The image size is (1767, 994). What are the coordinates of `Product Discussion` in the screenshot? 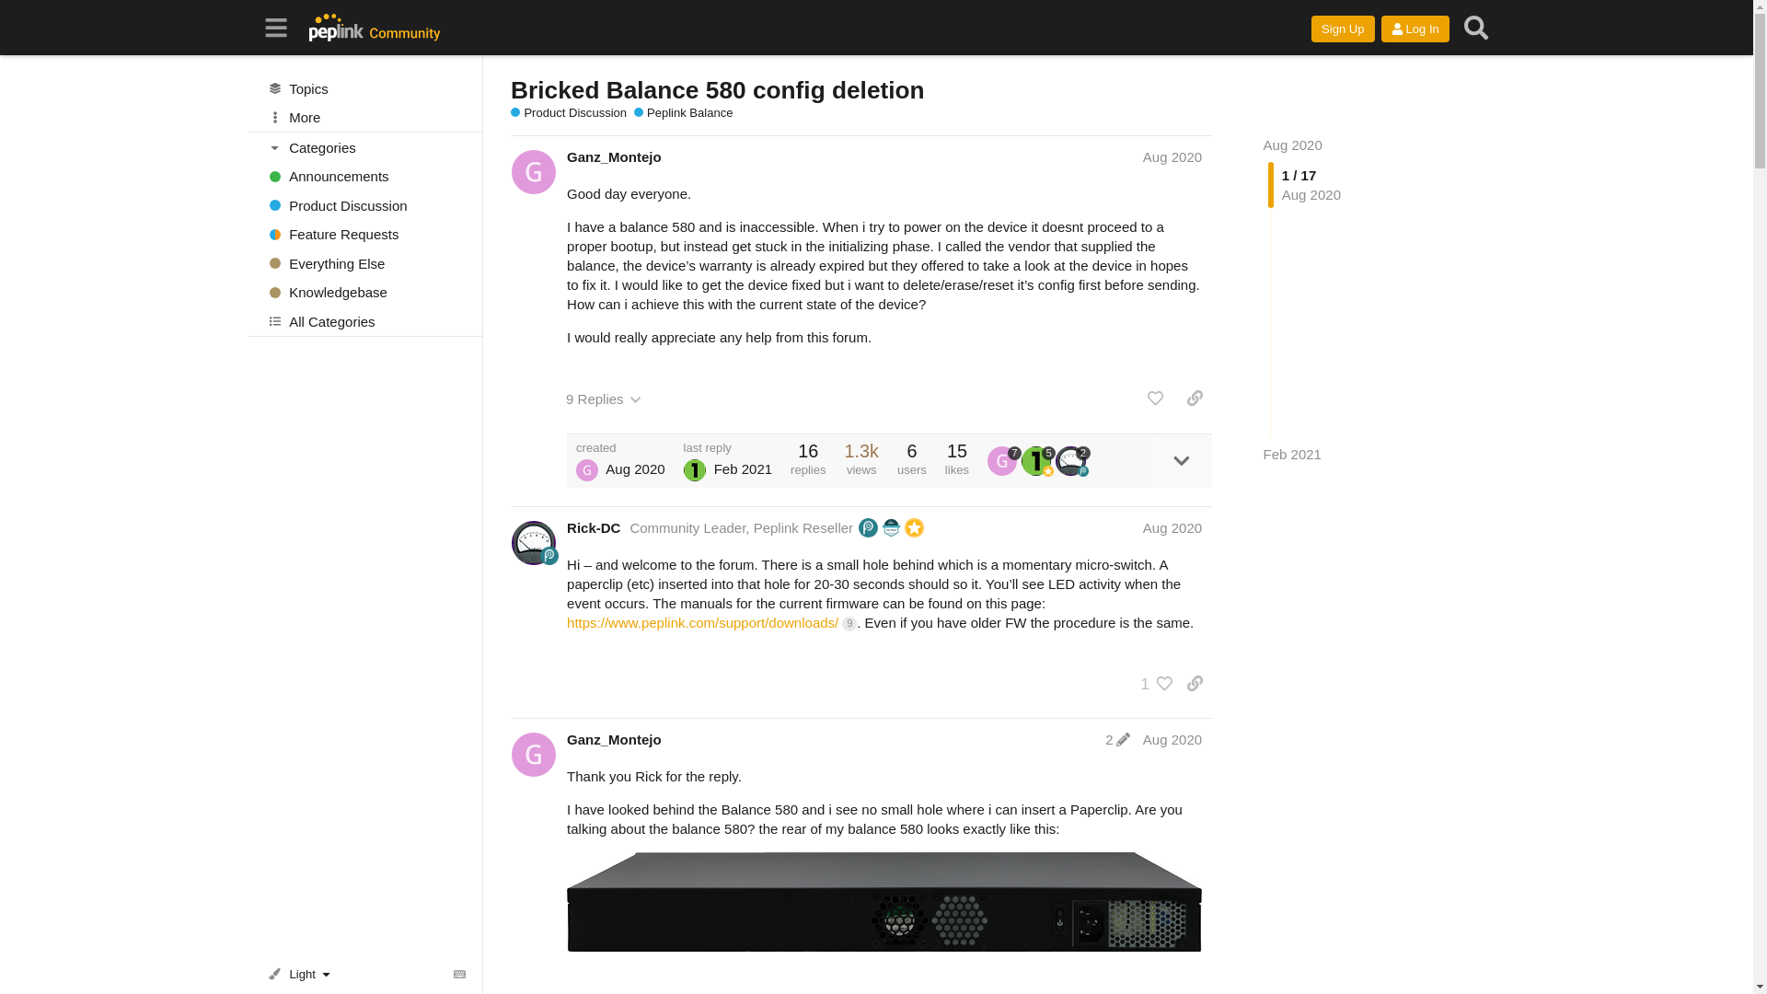 It's located at (365, 204).